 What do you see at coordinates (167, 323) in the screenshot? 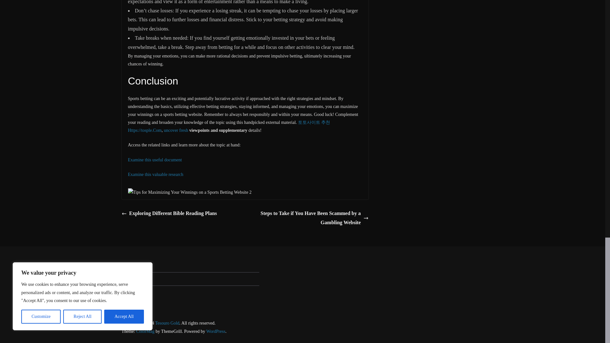
I see `Tesouro Gold` at bounding box center [167, 323].